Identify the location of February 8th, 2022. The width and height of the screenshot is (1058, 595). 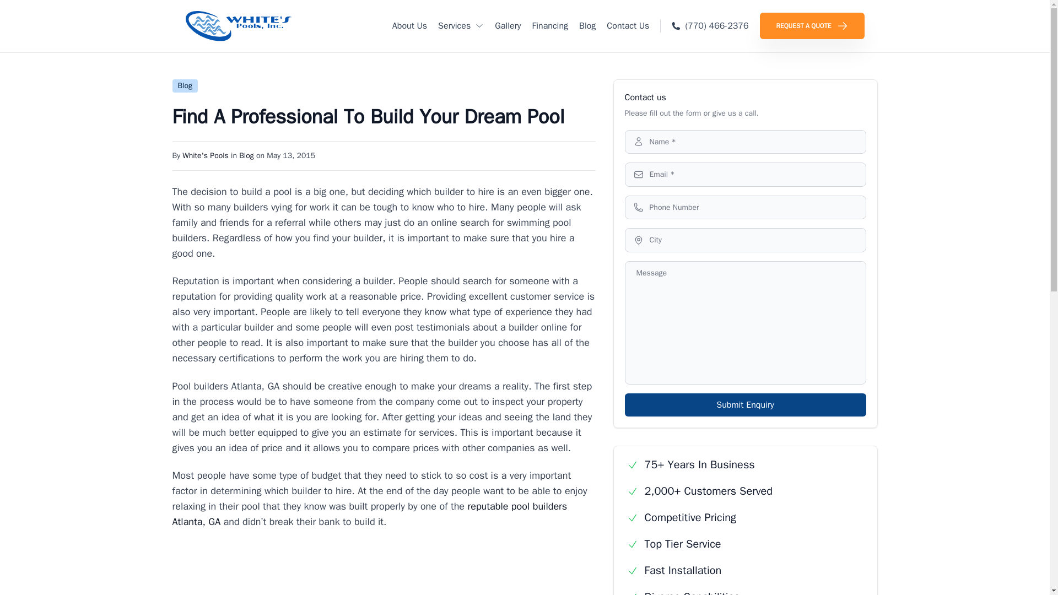
(291, 155).